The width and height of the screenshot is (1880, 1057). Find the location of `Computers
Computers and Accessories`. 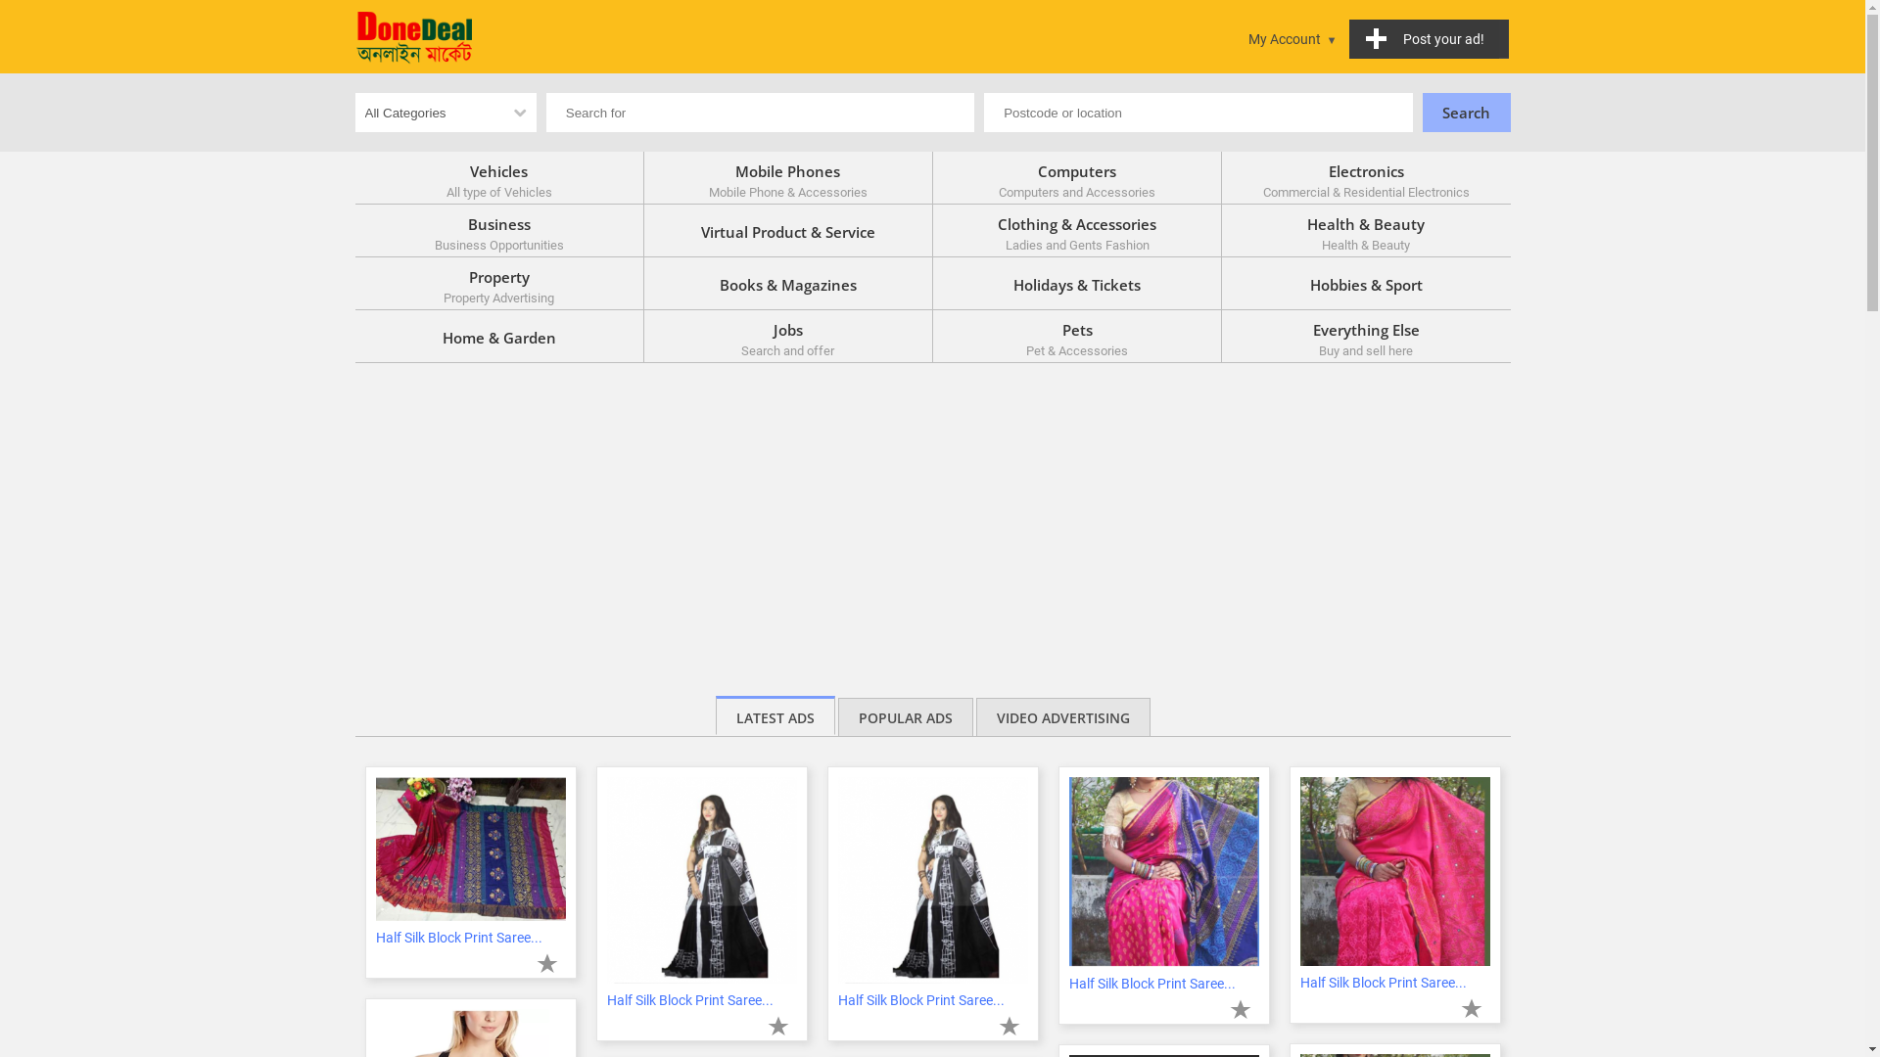

Computers
Computers and Accessories is located at coordinates (1077, 178).